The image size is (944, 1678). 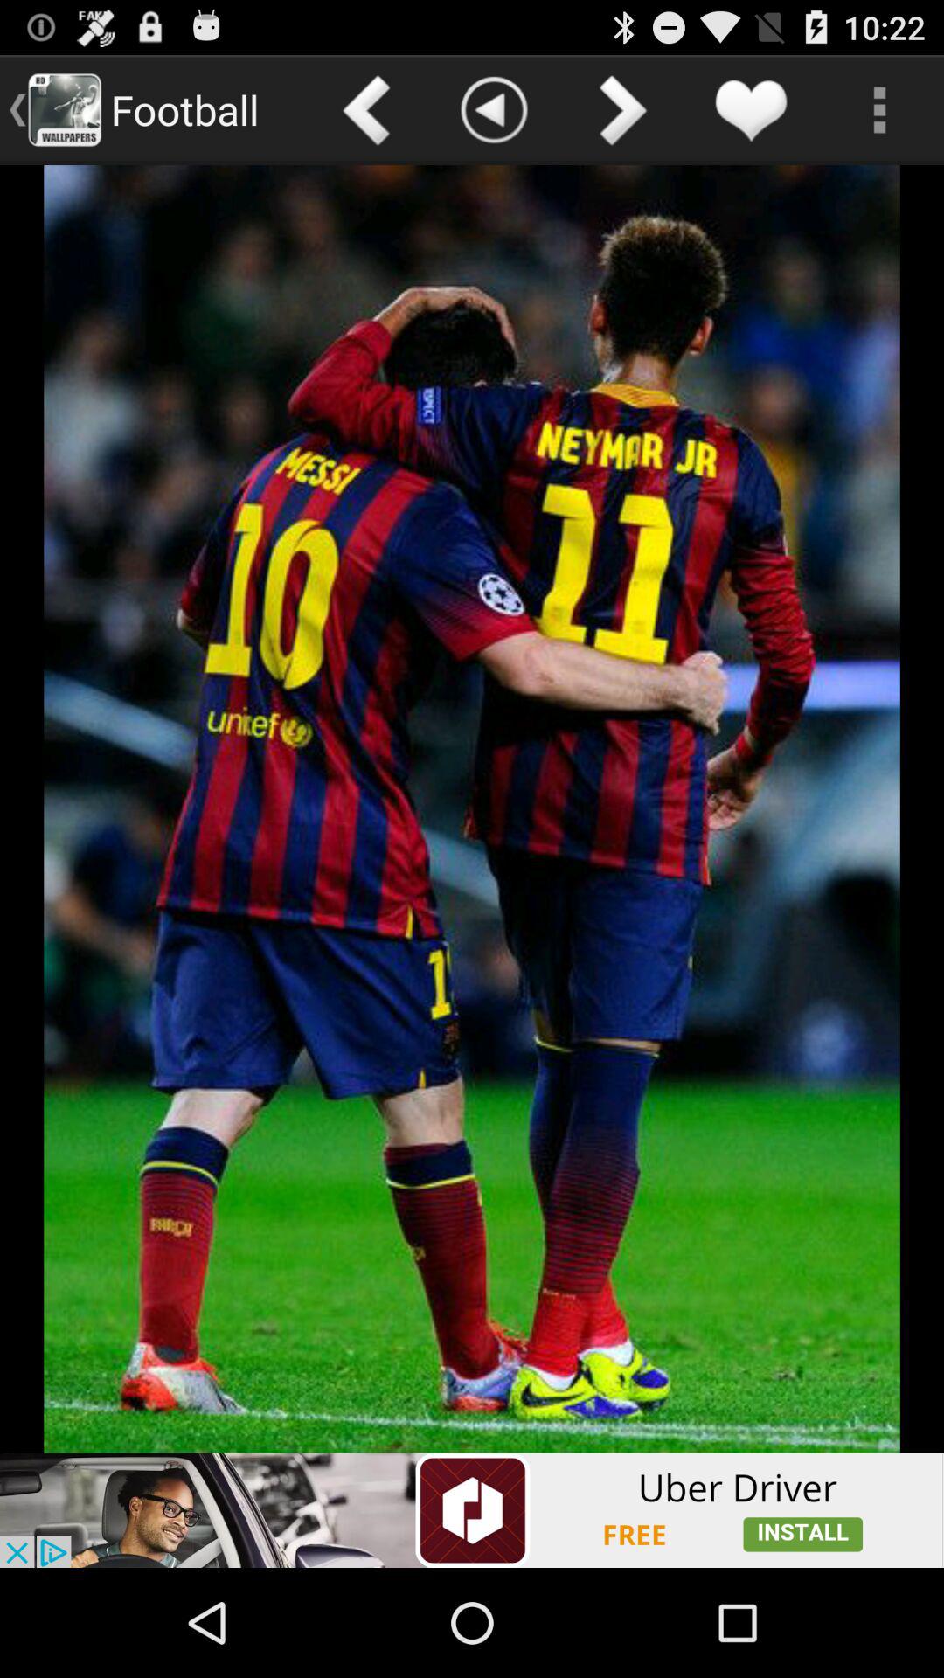 What do you see at coordinates (879, 110) in the screenshot?
I see `go to settings` at bounding box center [879, 110].